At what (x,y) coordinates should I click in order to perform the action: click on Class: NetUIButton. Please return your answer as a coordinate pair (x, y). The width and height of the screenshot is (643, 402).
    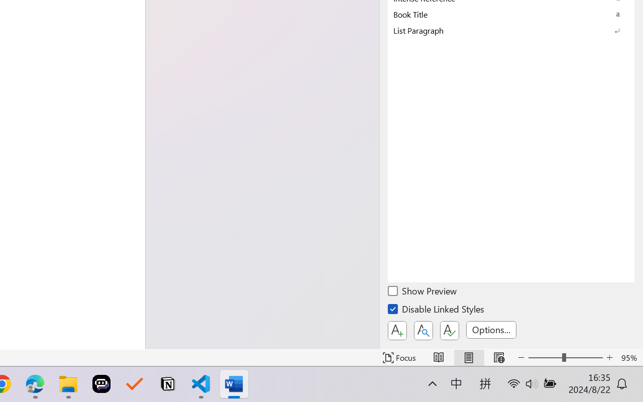
    Looking at the image, I should click on (449, 331).